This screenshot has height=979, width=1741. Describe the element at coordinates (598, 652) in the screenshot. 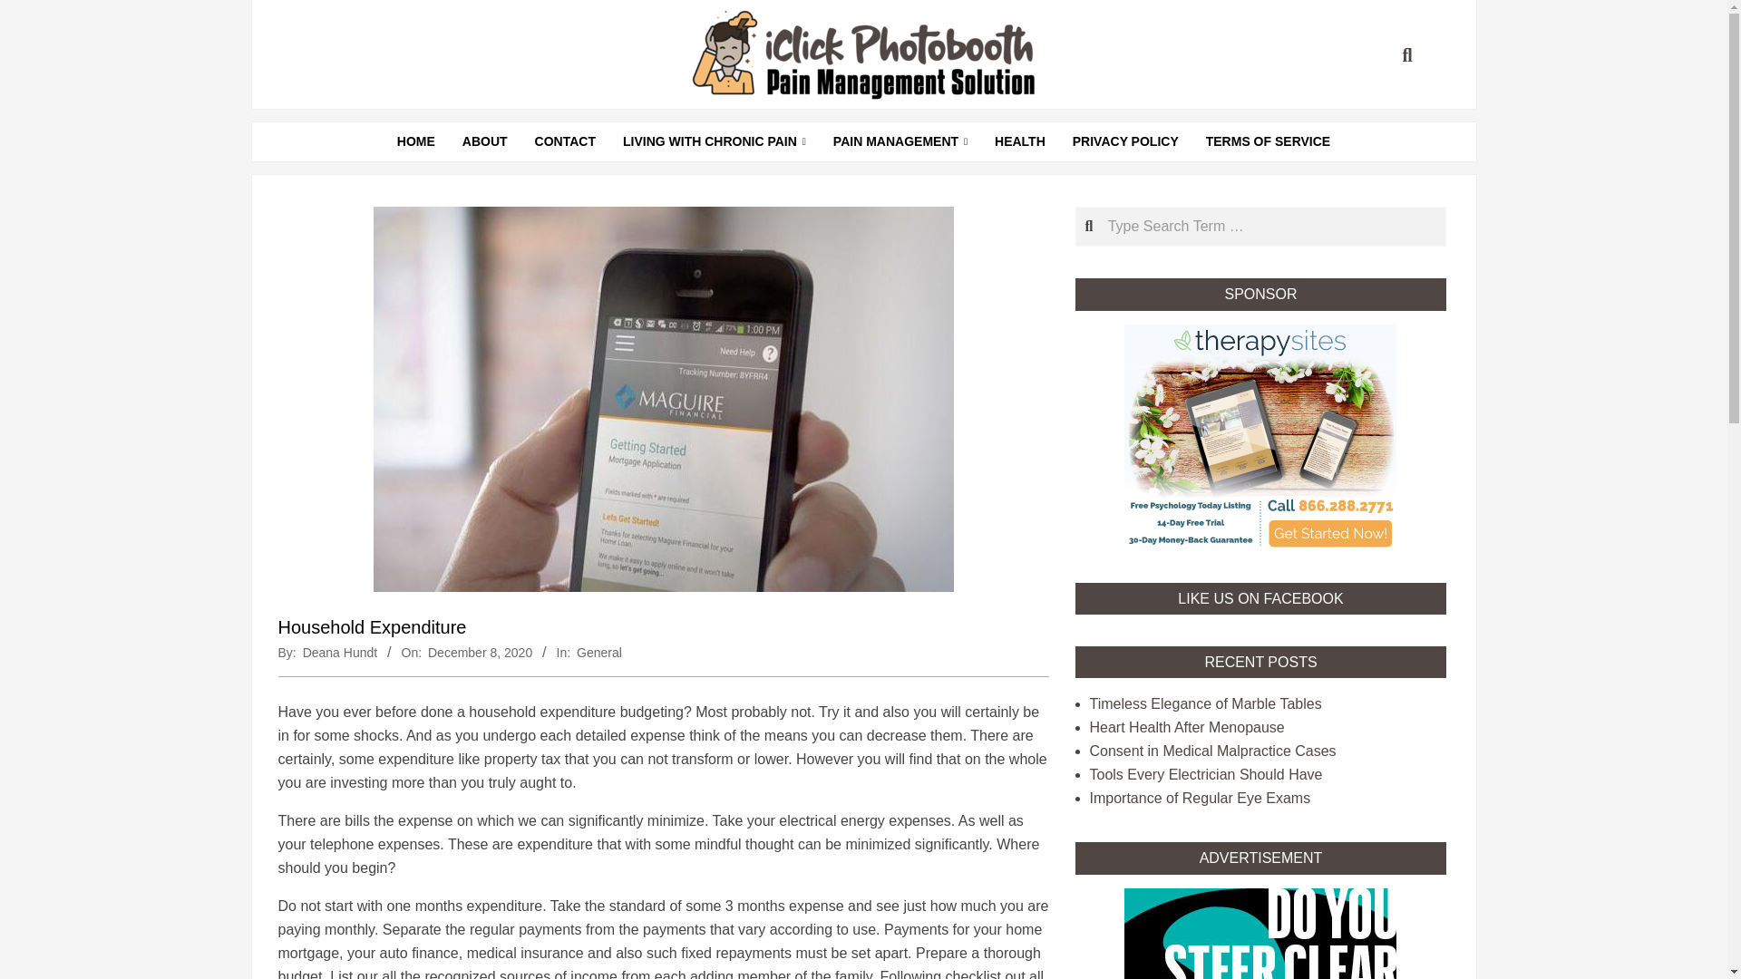

I see `General` at that location.